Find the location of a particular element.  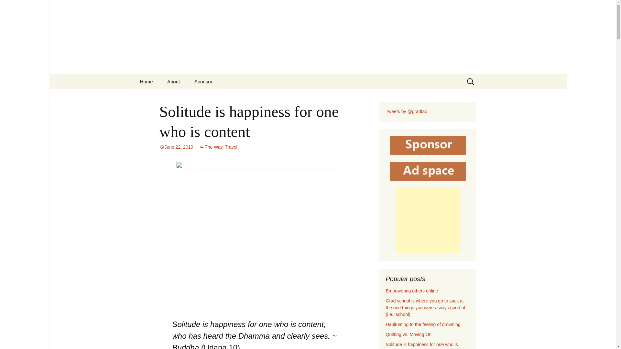

About is located at coordinates (173, 81).